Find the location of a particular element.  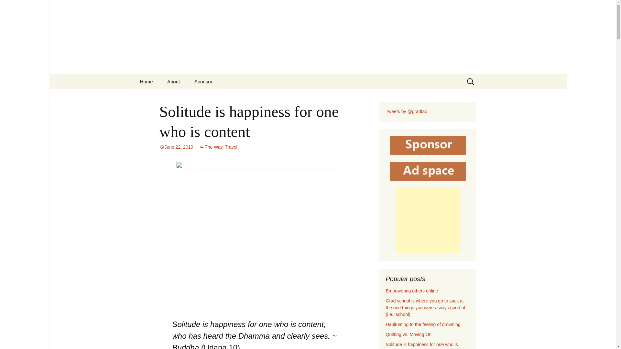

About is located at coordinates (173, 81).